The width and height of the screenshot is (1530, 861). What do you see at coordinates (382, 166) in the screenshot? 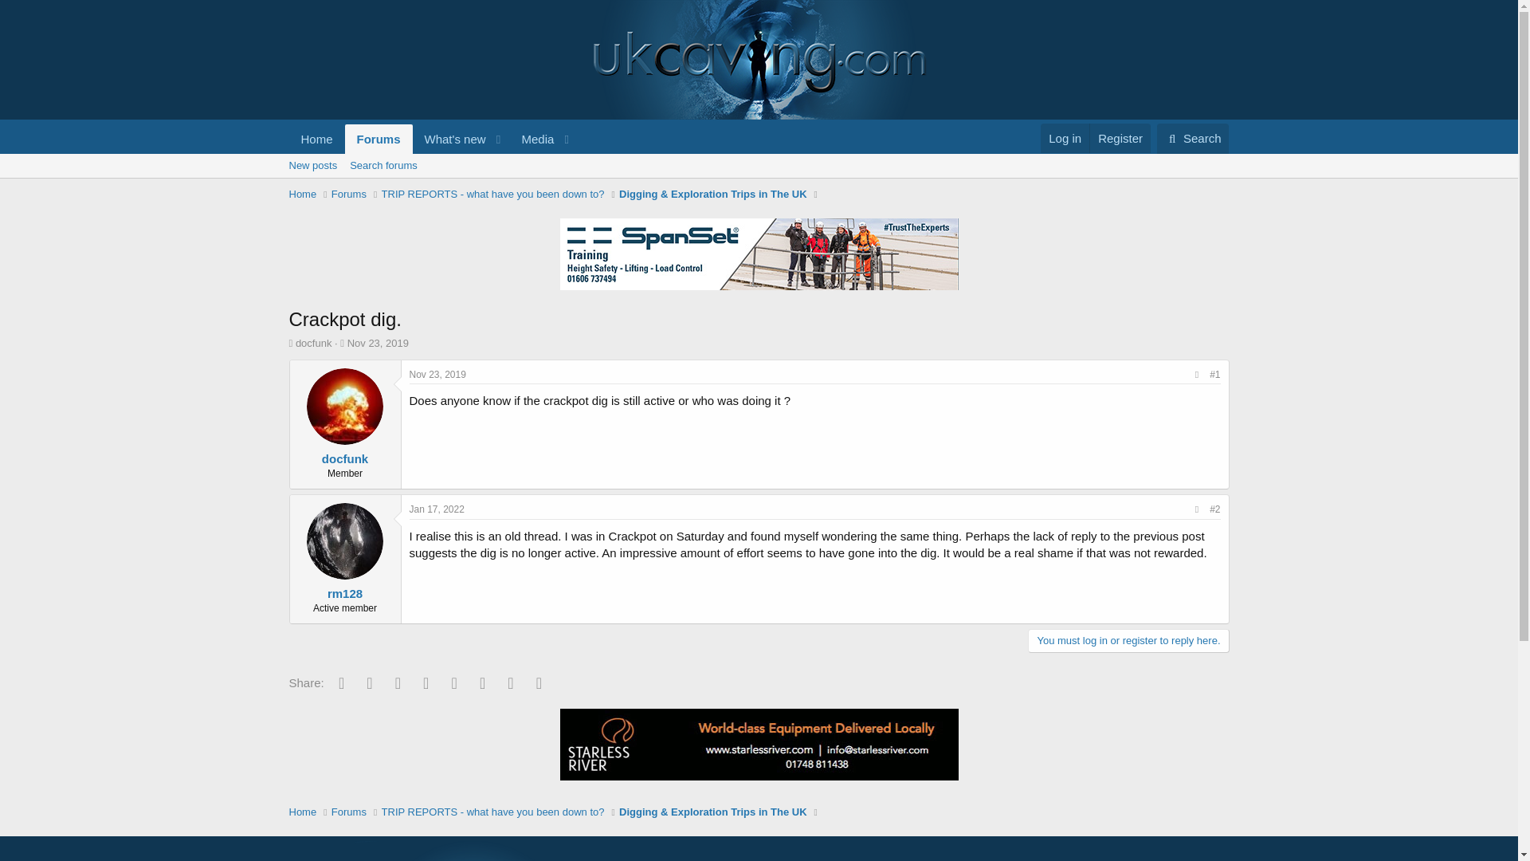
I see `Search forums` at bounding box center [382, 166].